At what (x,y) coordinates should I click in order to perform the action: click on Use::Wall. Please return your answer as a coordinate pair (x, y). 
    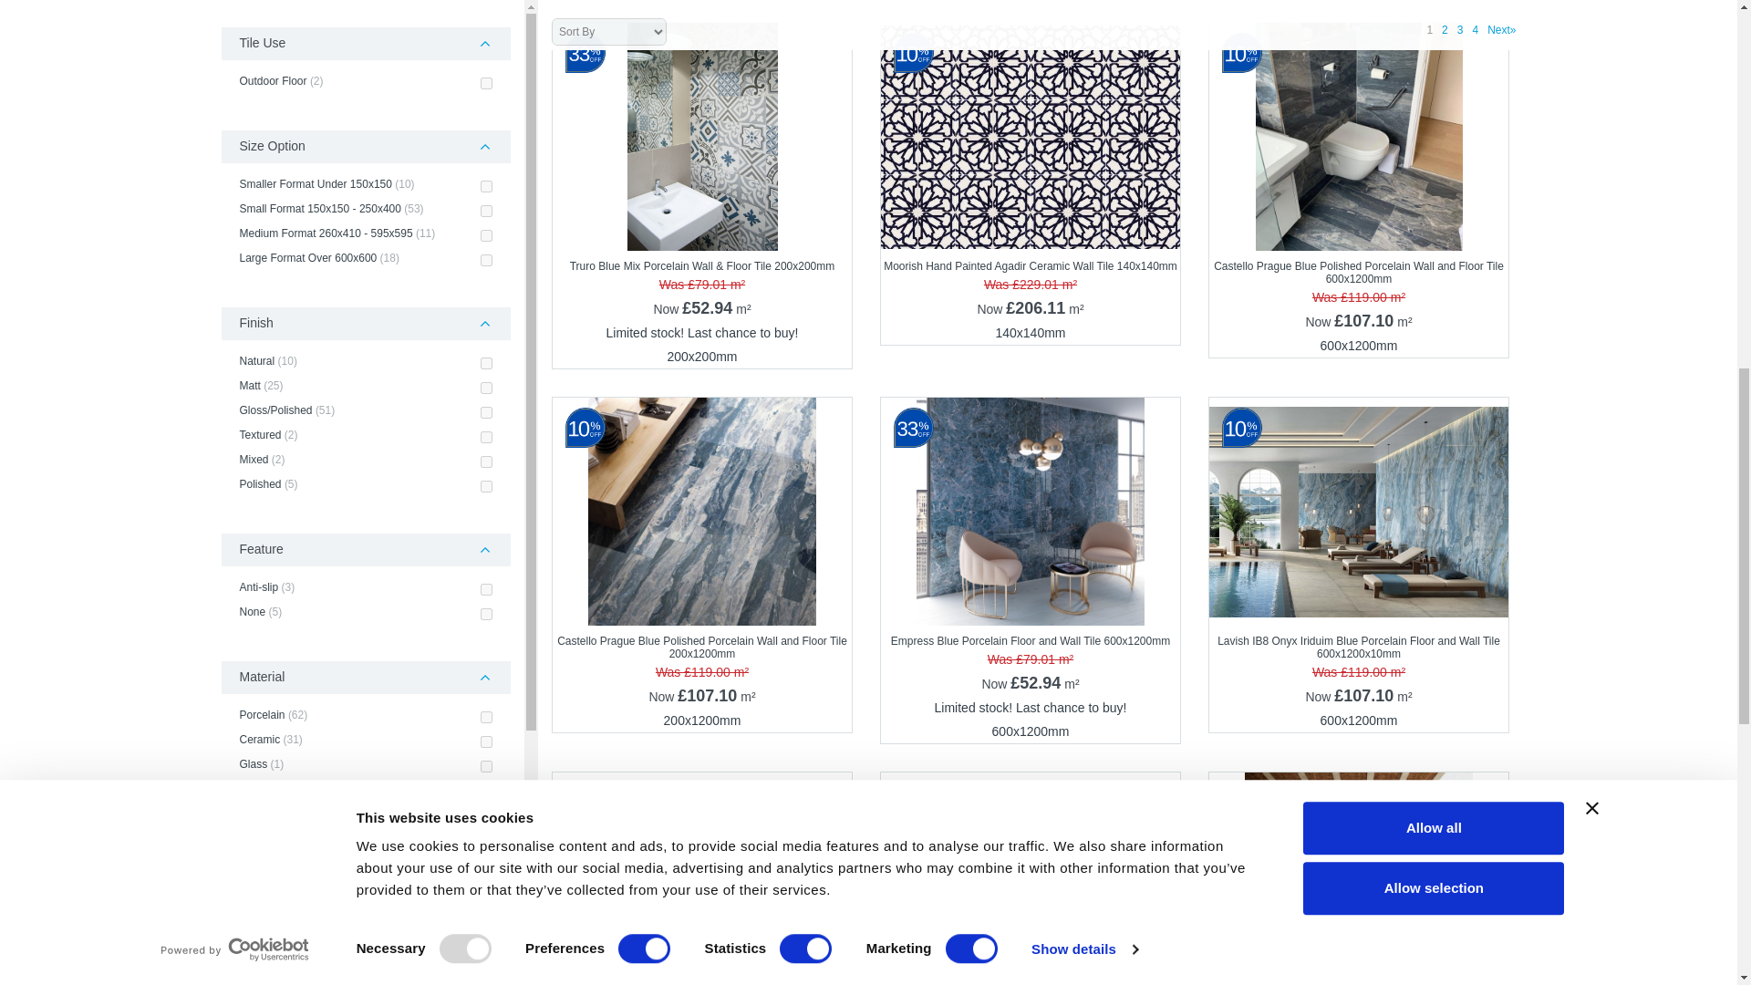
    Looking at the image, I should click on (485, 98).